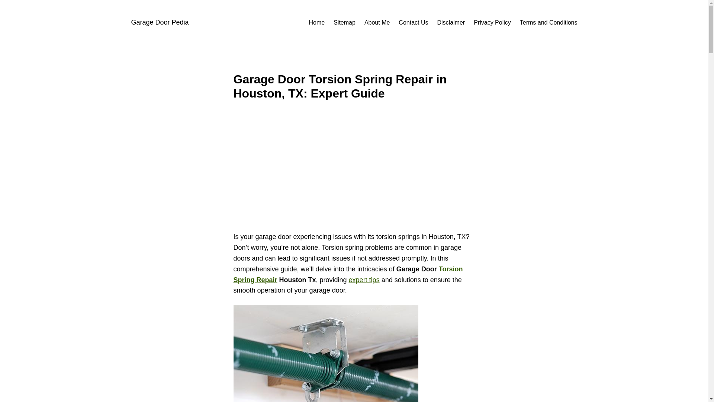  What do you see at coordinates (451, 22) in the screenshot?
I see `Disclaimer` at bounding box center [451, 22].